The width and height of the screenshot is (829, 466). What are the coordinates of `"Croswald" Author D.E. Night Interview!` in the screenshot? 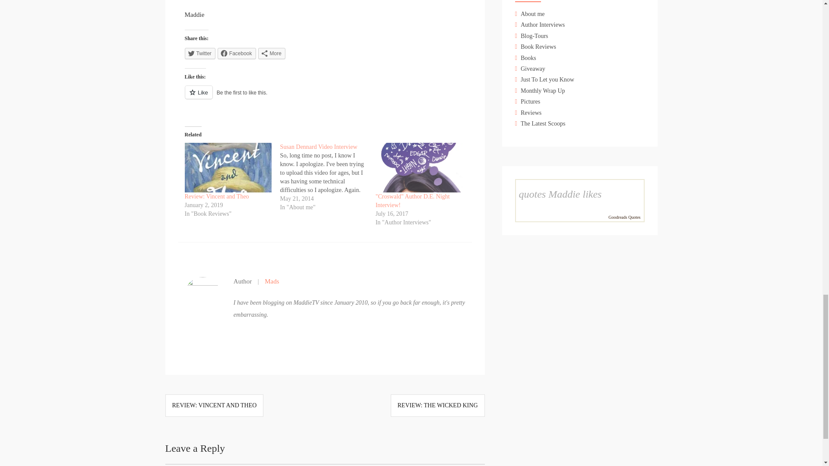 It's located at (419, 167).